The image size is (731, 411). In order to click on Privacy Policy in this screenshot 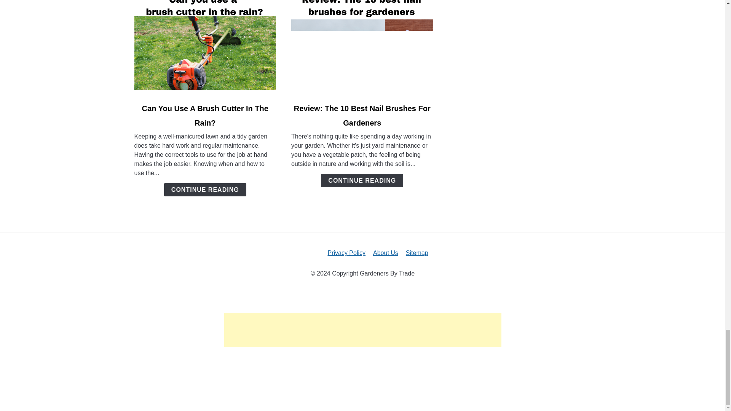, I will do `click(346, 253)`.